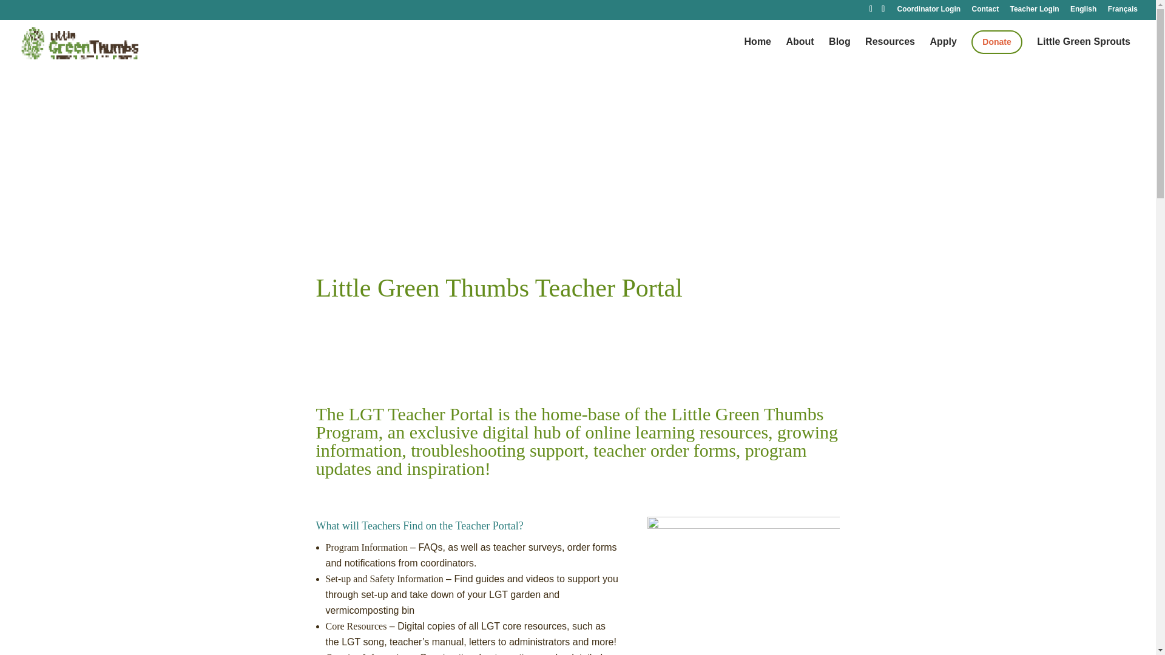  I want to click on Contact, so click(985, 12).